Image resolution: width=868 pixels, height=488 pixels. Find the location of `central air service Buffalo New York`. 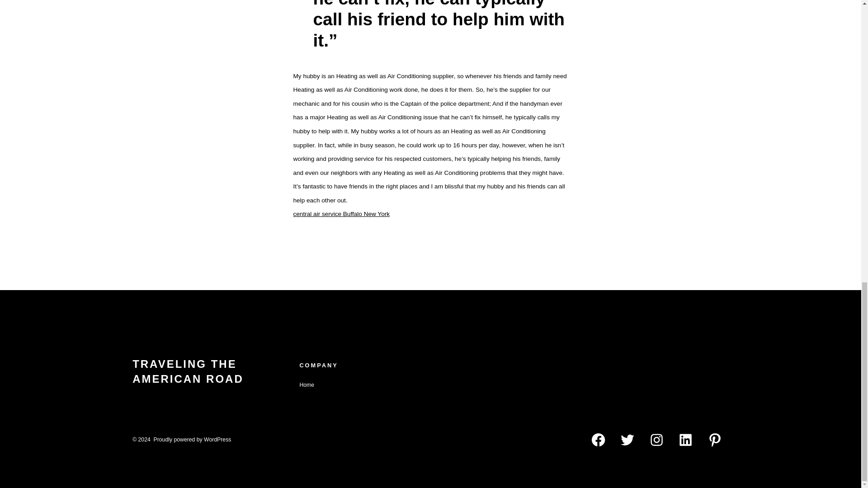

central air service Buffalo New York is located at coordinates (341, 213).